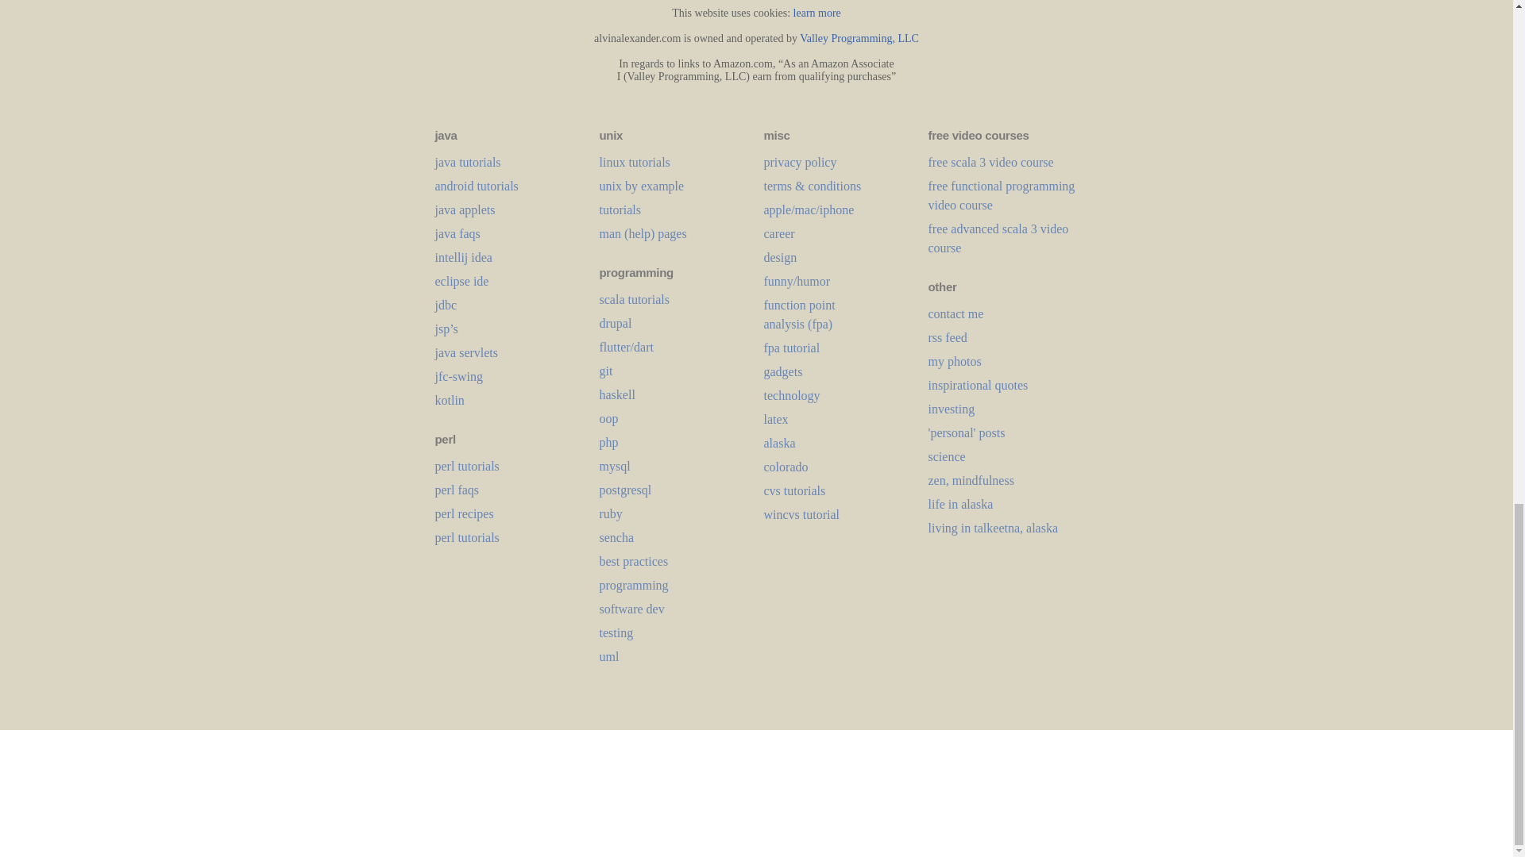  Describe the element at coordinates (998, 238) in the screenshot. I see `Free Advanced Scala 3 video training course` at that location.